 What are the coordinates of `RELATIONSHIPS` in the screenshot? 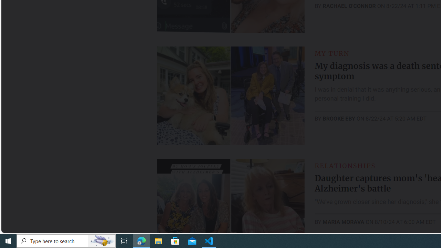 It's located at (345, 165).